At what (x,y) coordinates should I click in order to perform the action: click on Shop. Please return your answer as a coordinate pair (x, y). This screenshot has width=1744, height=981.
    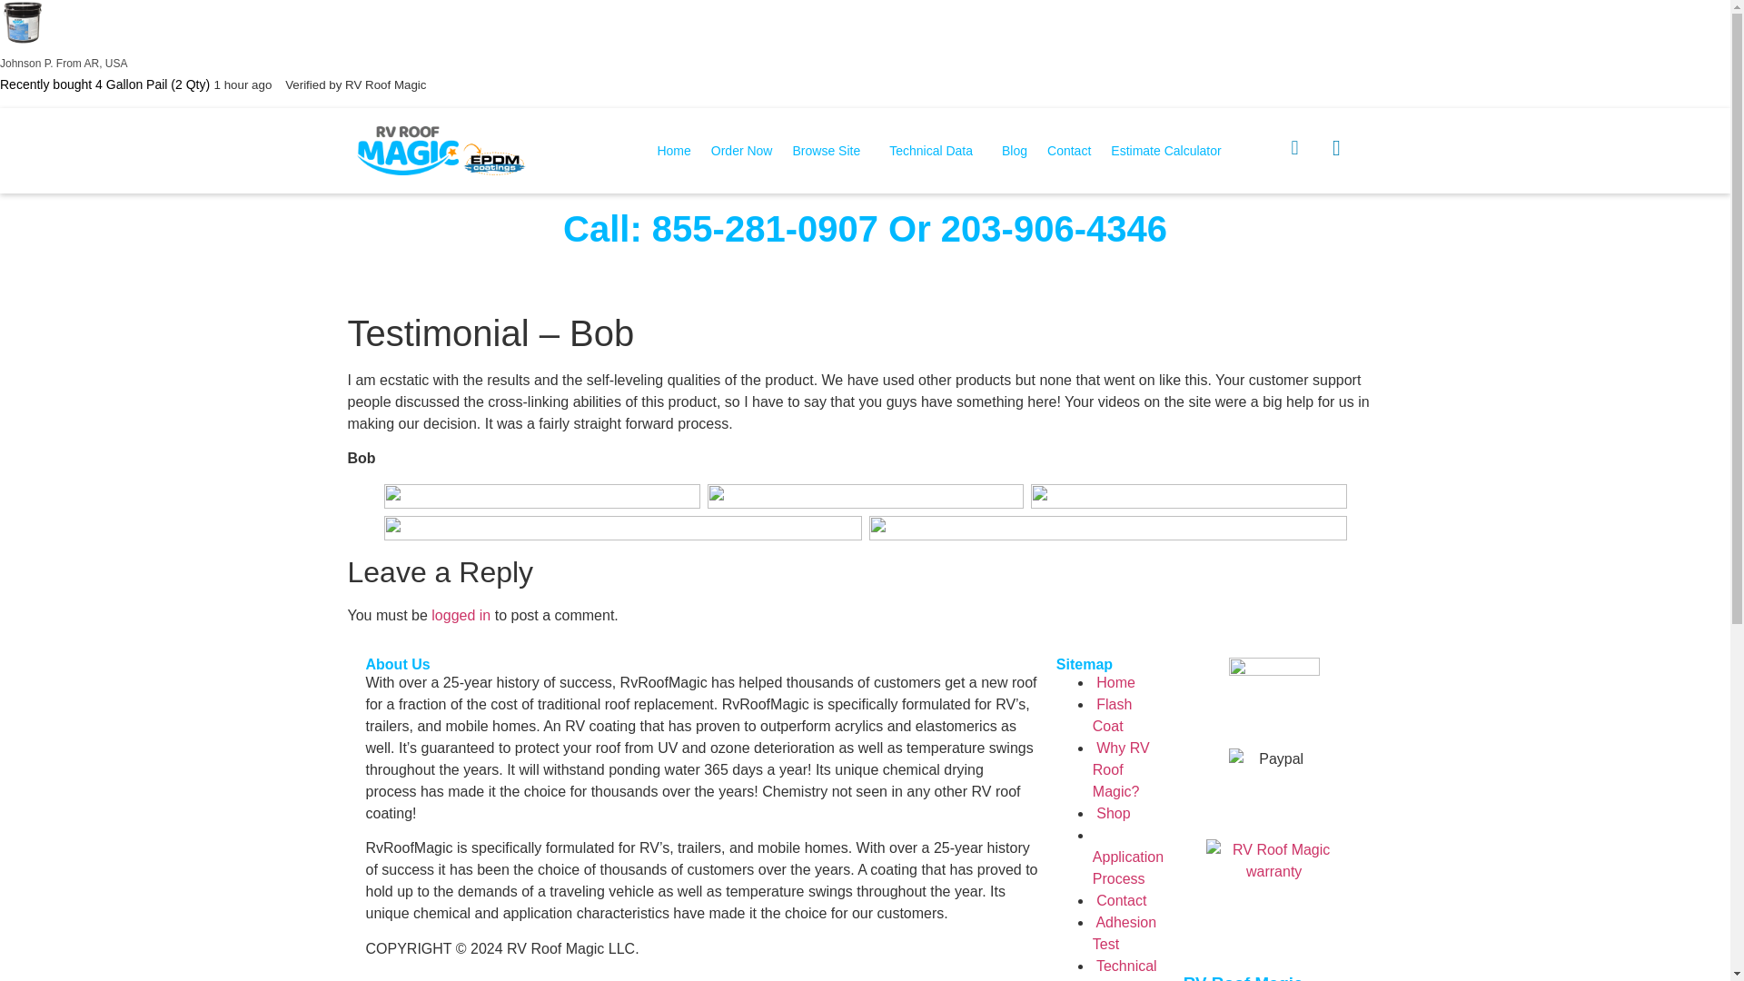
    Looking at the image, I should click on (1112, 812).